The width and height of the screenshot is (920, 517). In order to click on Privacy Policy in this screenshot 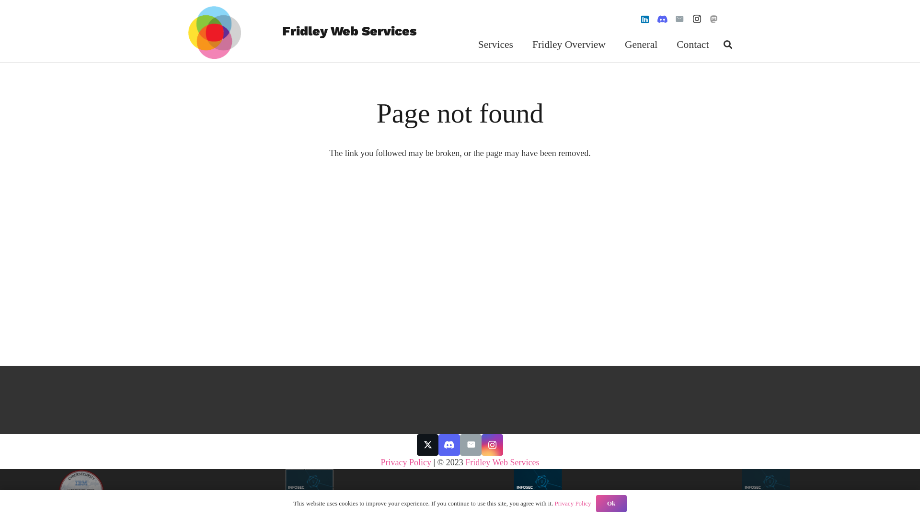, I will do `click(406, 462)`.